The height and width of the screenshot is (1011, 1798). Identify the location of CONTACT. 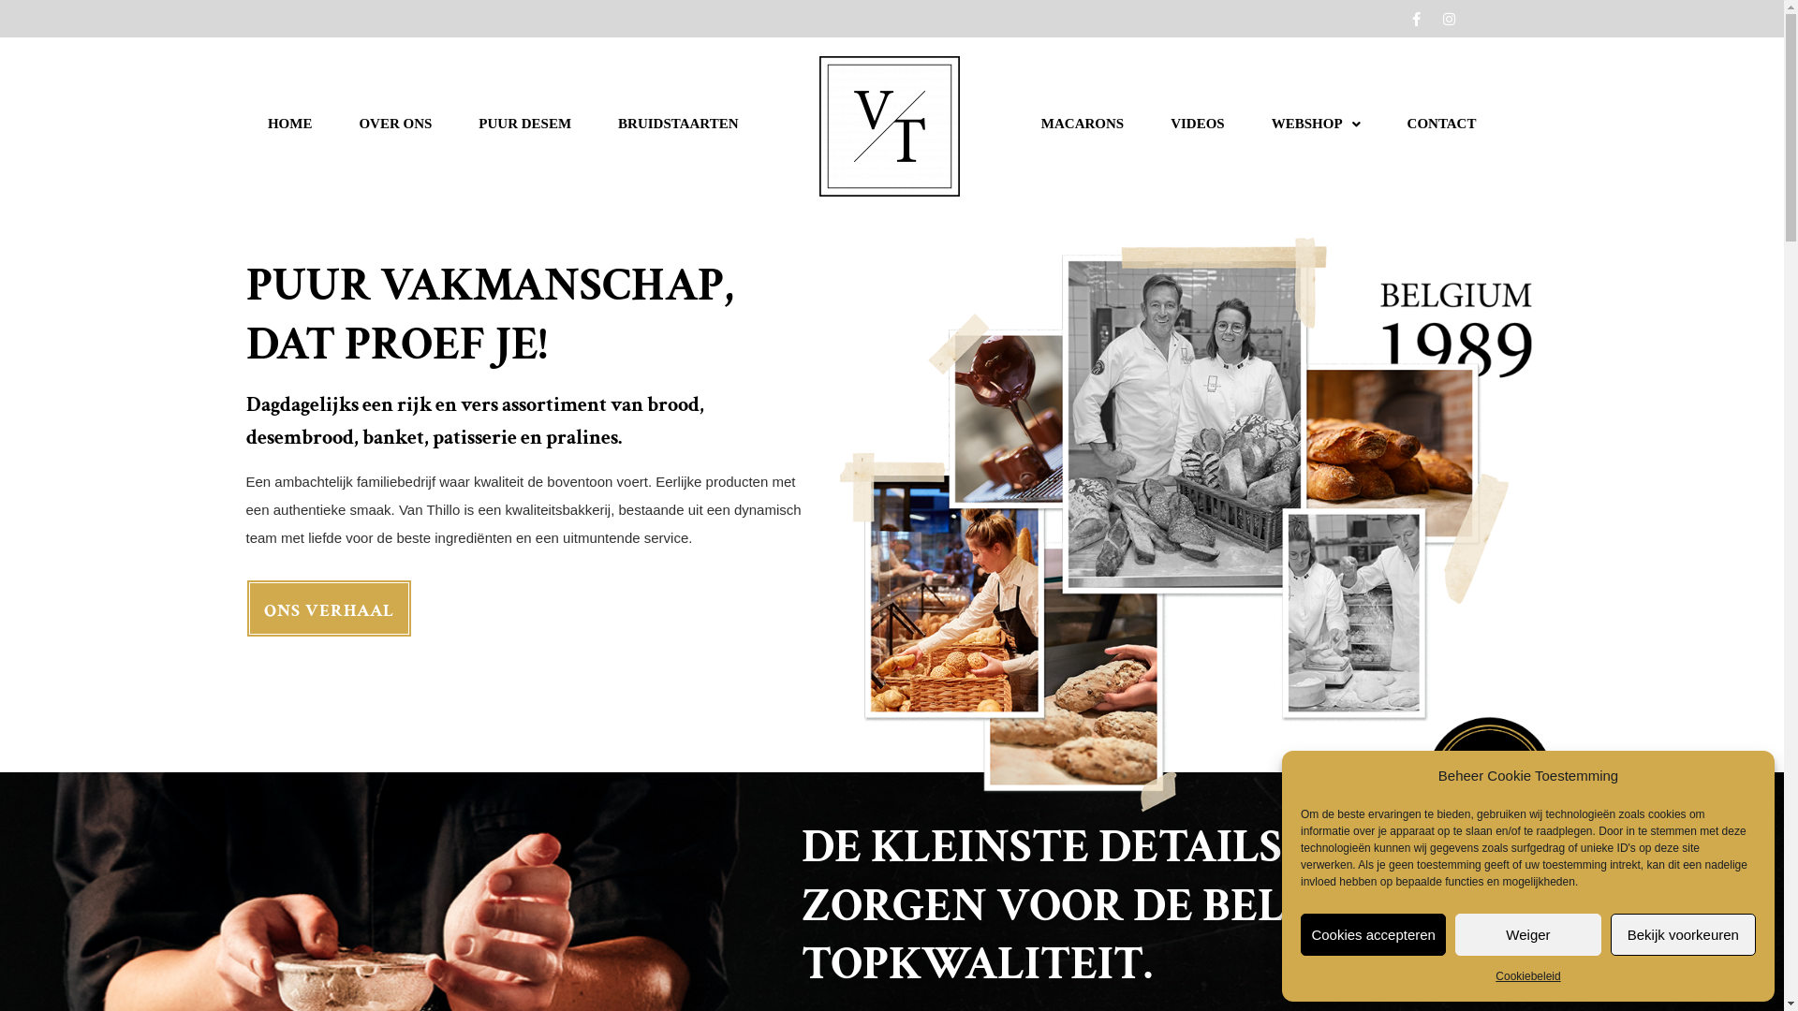
(1442, 124).